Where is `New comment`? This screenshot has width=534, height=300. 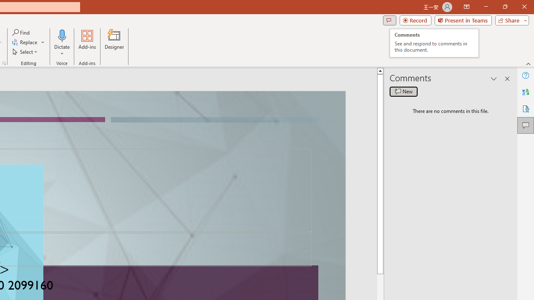
New comment is located at coordinates (403, 92).